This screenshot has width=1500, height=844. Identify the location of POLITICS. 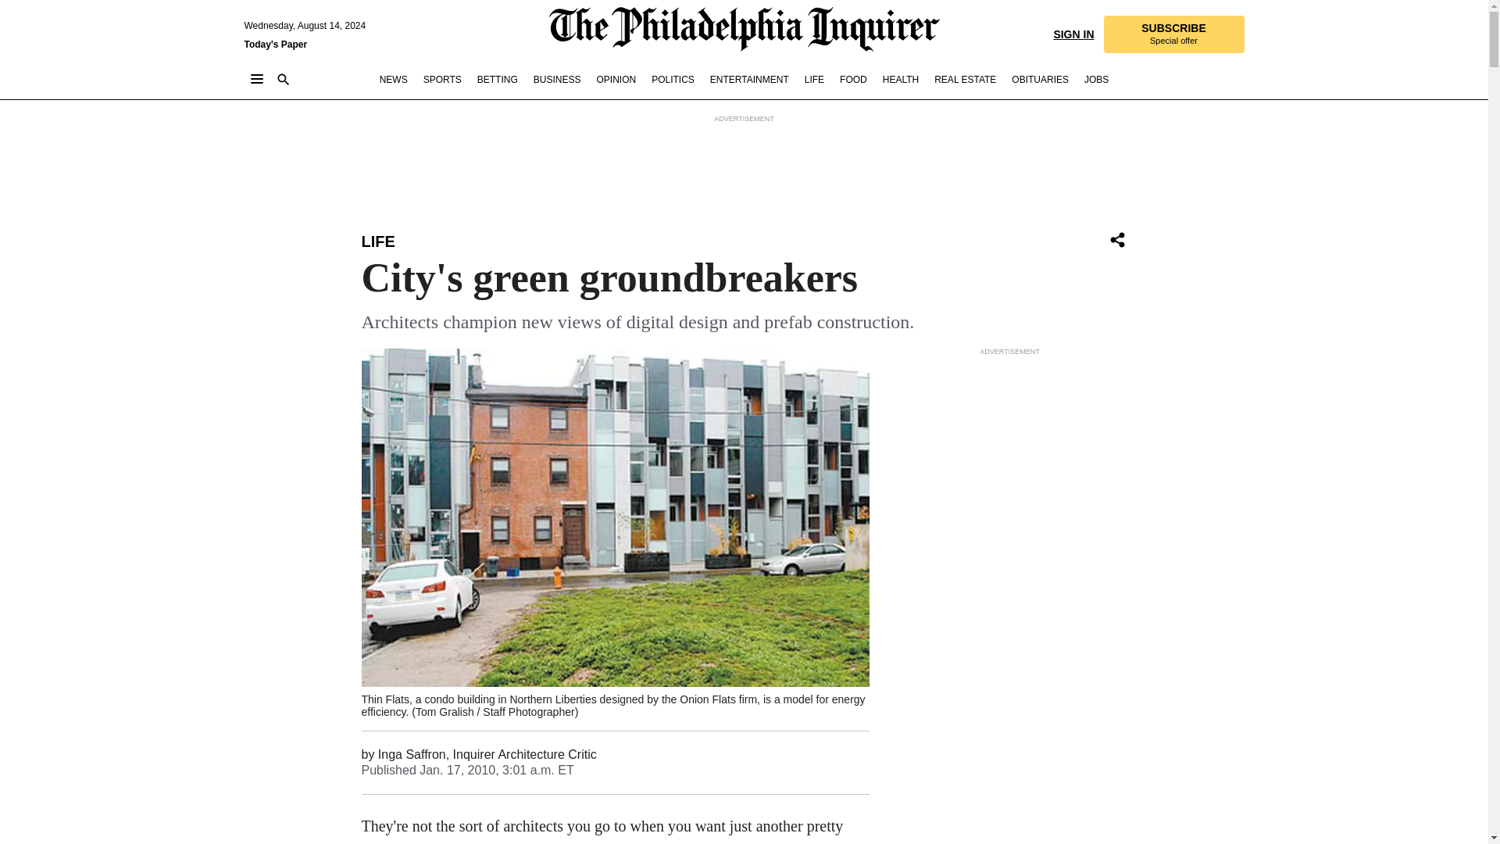
(672, 80).